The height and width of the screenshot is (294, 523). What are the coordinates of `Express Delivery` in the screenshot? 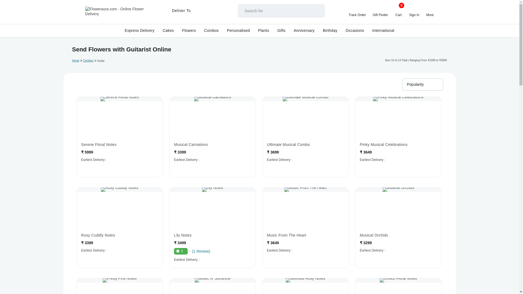 It's located at (140, 30).